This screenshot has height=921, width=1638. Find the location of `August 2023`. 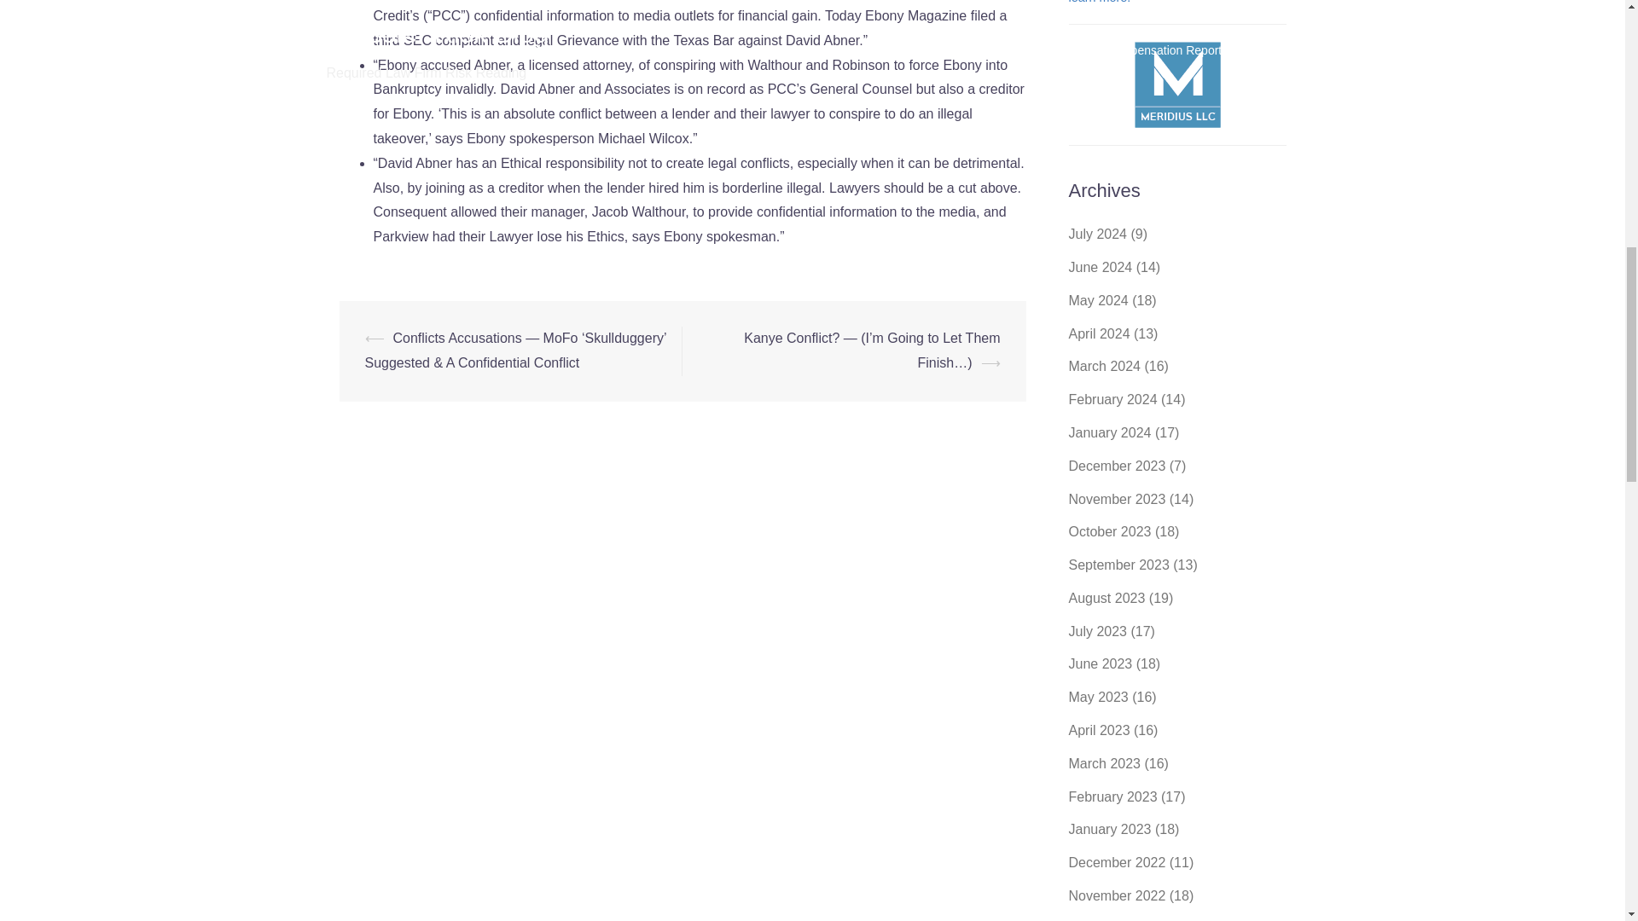

August 2023 is located at coordinates (1106, 598).